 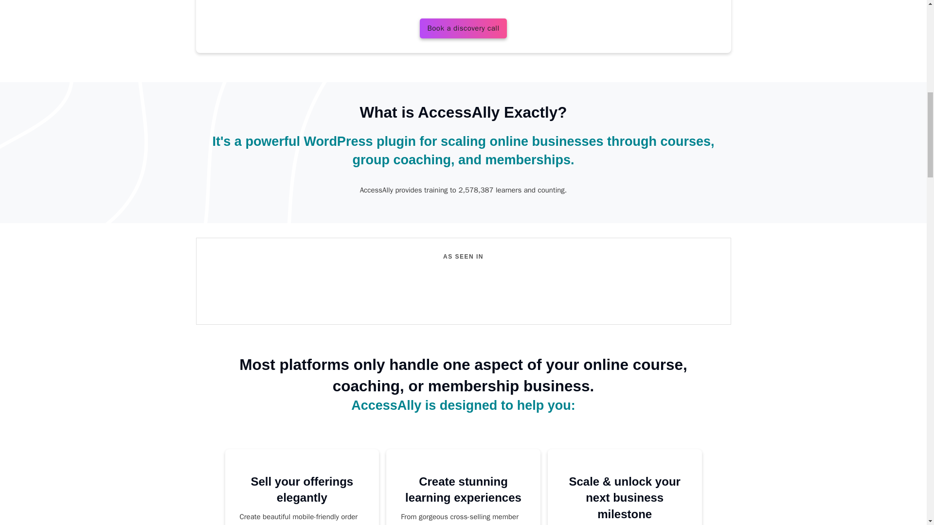 I want to click on fast-company-logo - AccessAlly, so click(x=437, y=267).